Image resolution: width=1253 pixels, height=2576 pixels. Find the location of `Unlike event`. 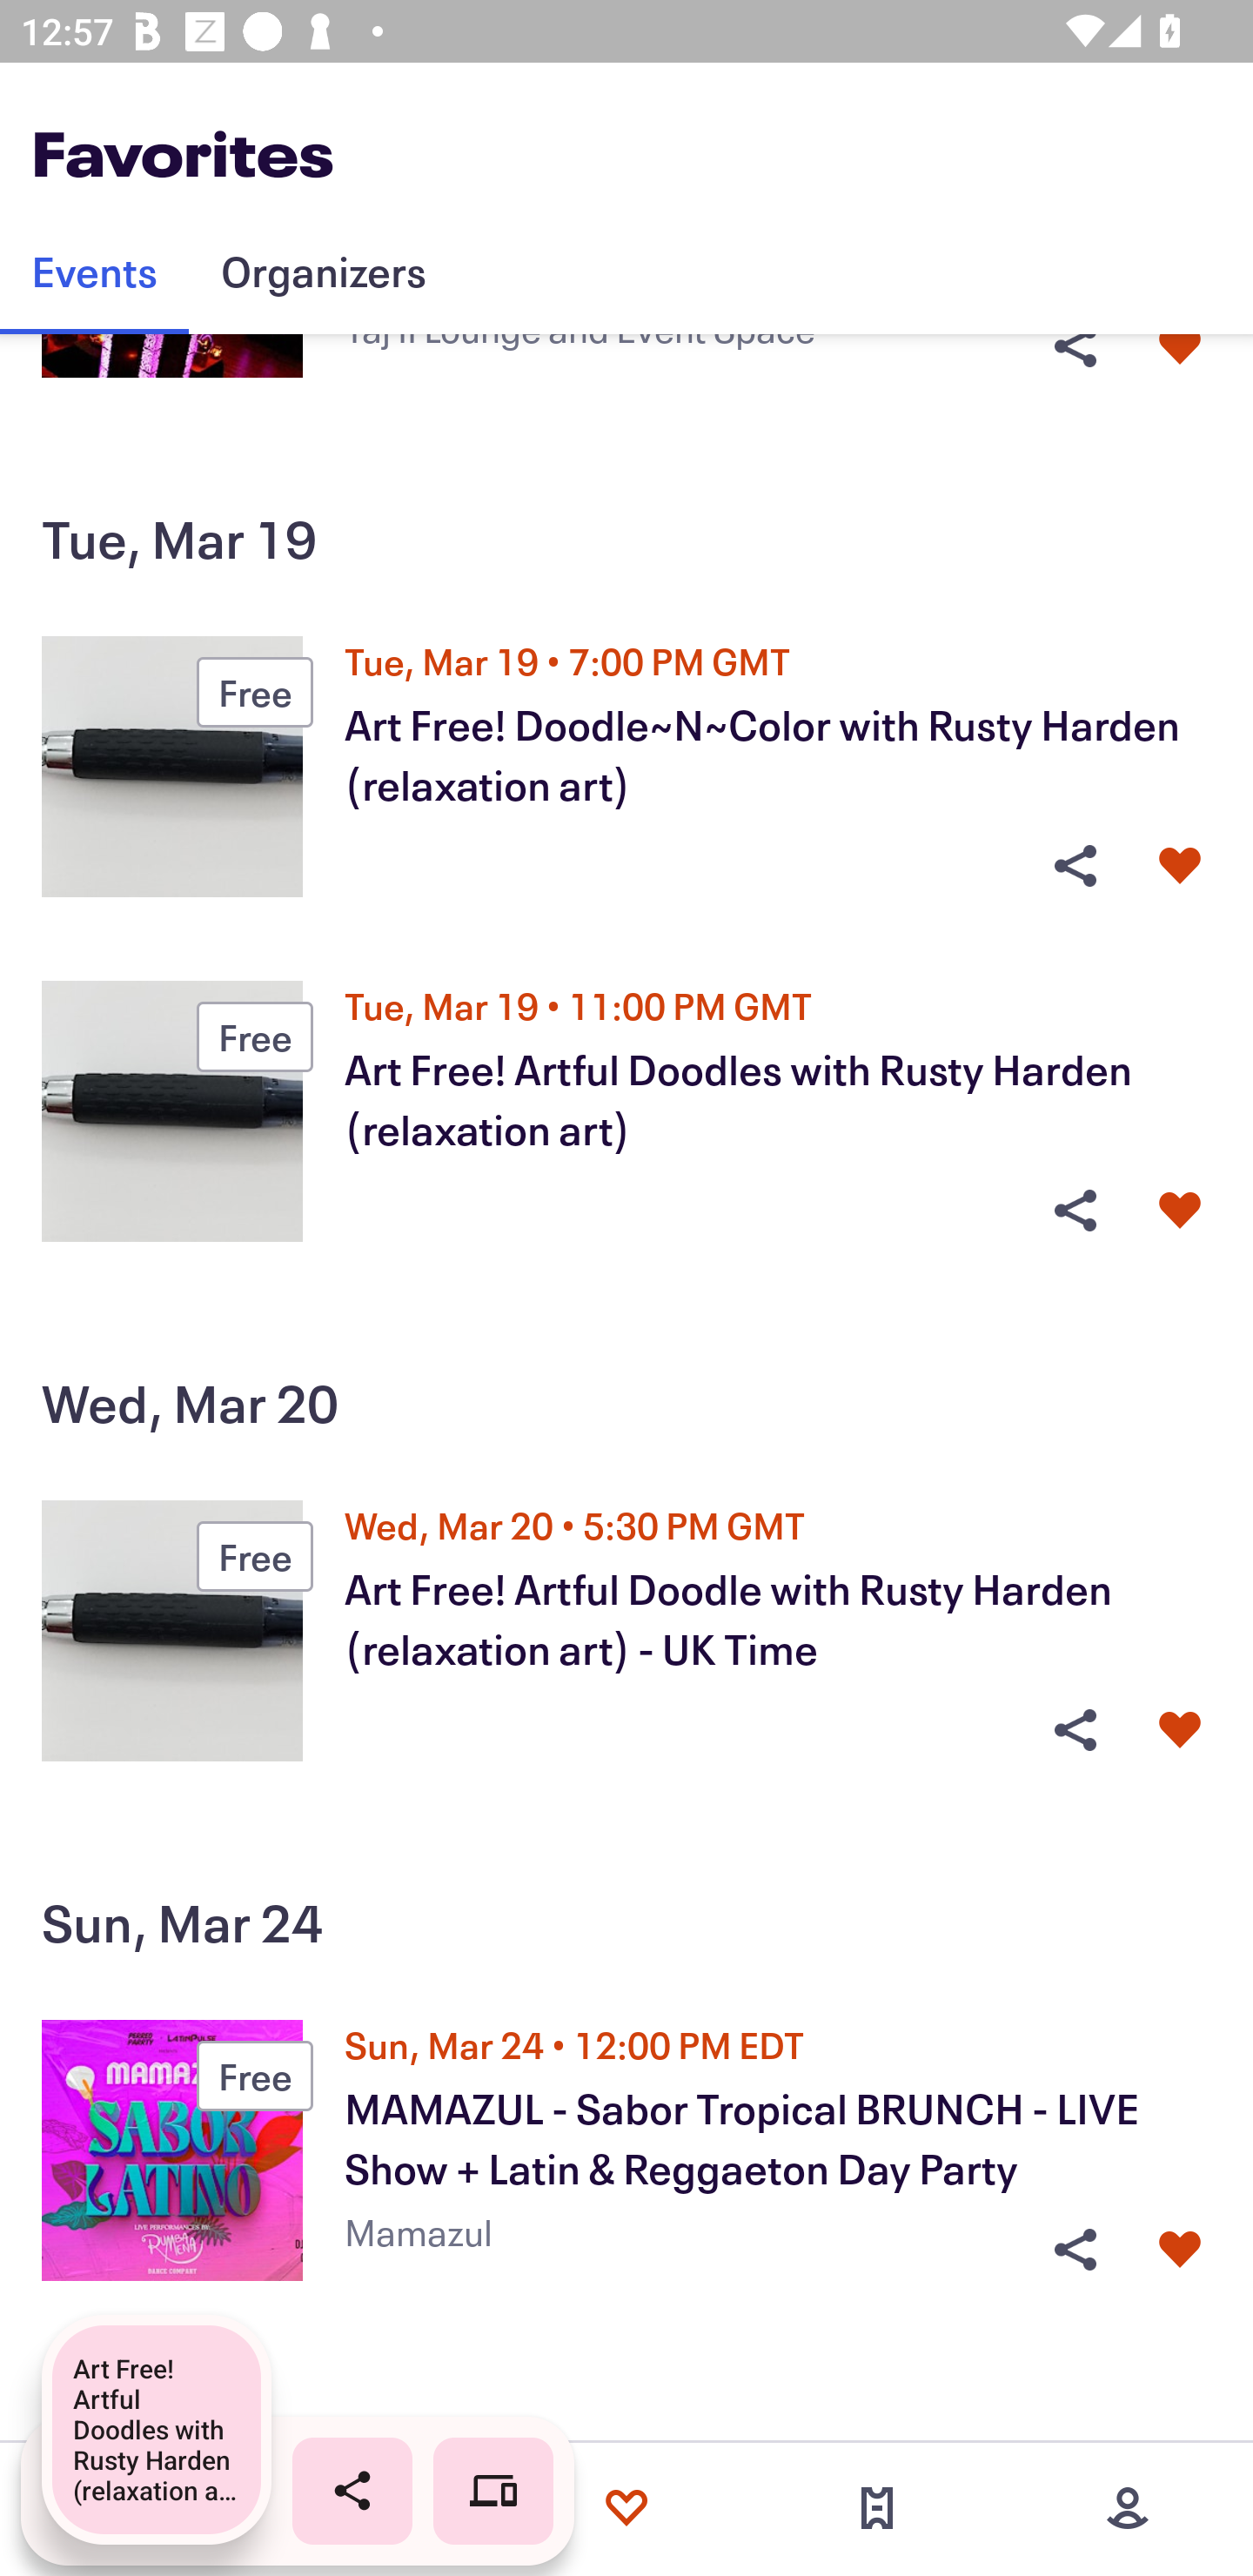

Unlike event is located at coordinates (1180, 1729).